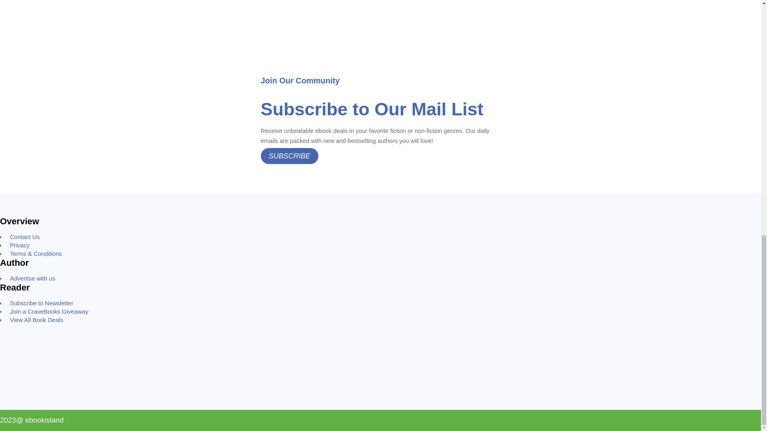 Image resolution: width=767 pixels, height=431 pixels. What do you see at coordinates (42, 302) in the screenshot?
I see `Subscribe to Newsletter` at bounding box center [42, 302].